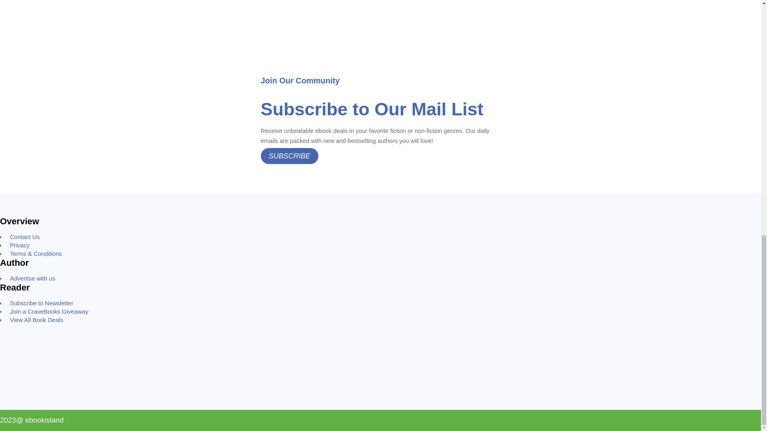 Image resolution: width=767 pixels, height=431 pixels. What do you see at coordinates (42, 302) in the screenshot?
I see `Subscribe to Newsletter` at bounding box center [42, 302].